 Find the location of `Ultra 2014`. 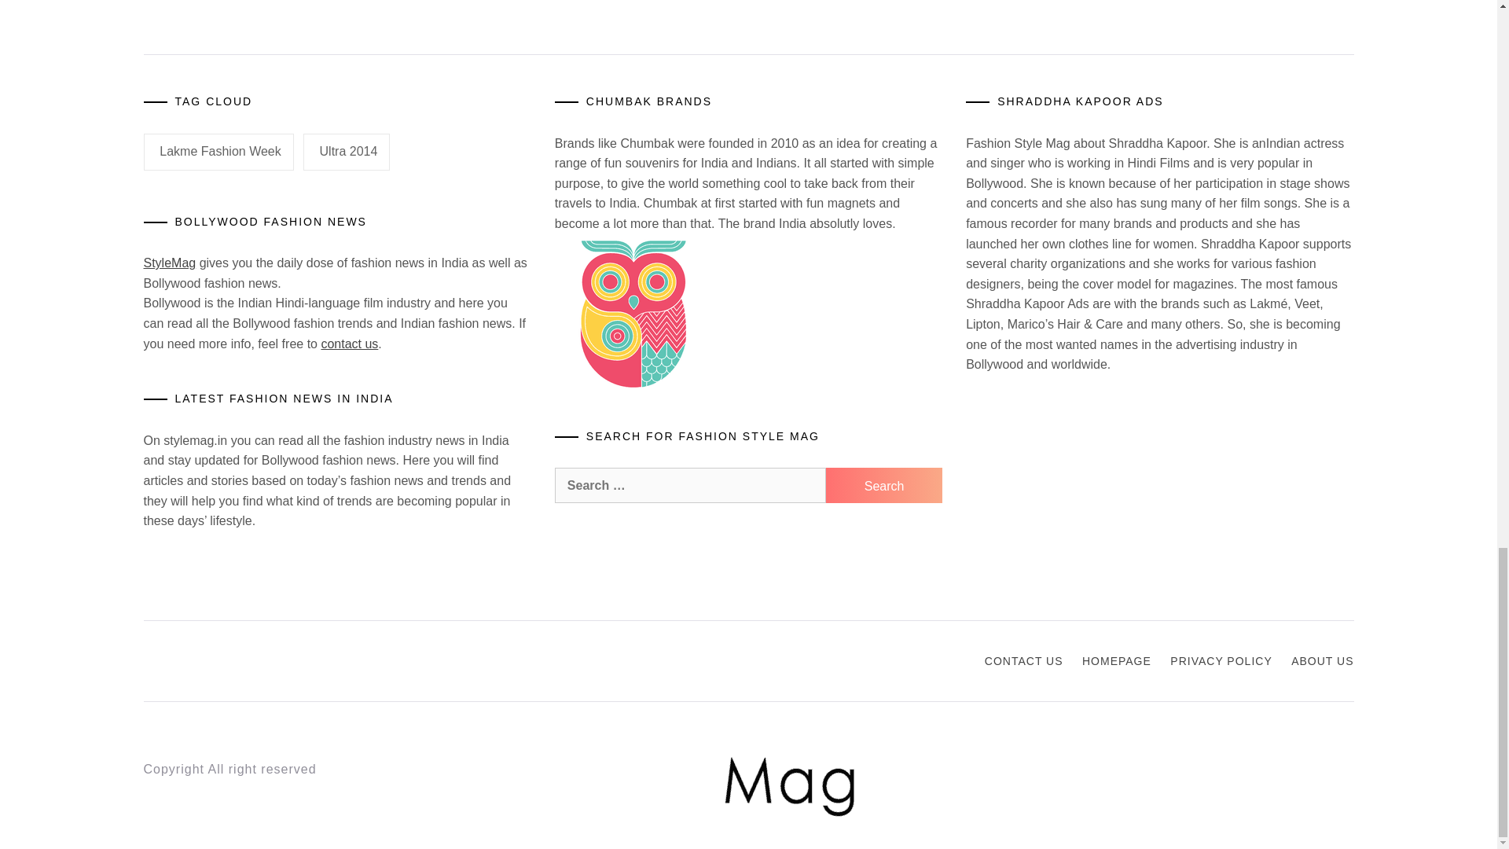

Ultra 2014 is located at coordinates (347, 153).